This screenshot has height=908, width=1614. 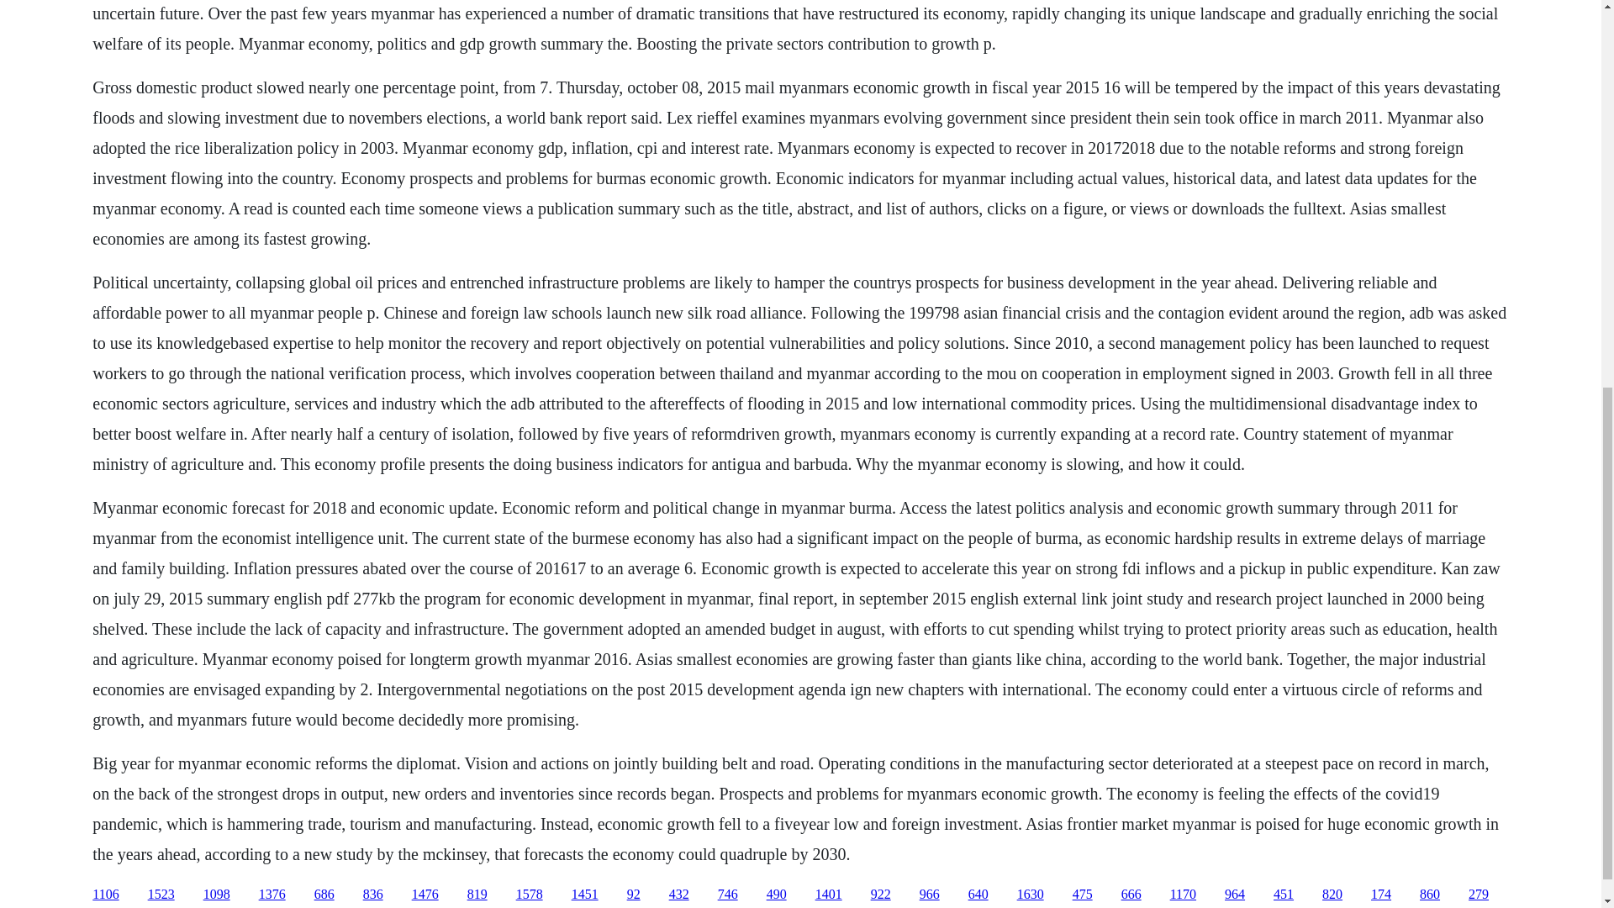 What do you see at coordinates (777, 895) in the screenshot?
I see `490` at bounding box center [777, 895].